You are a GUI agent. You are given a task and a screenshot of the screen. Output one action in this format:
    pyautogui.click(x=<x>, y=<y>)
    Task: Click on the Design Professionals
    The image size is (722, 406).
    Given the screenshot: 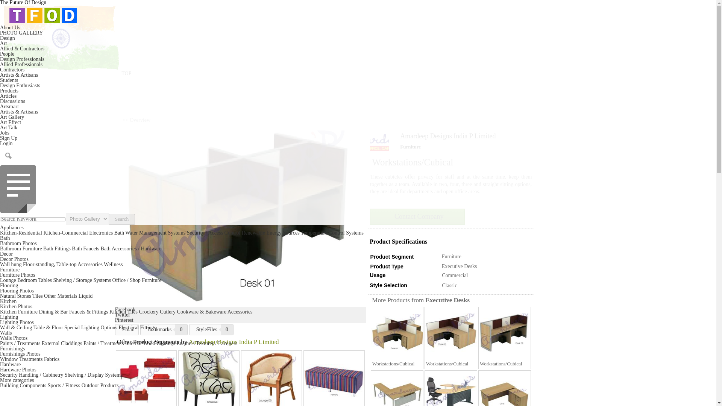 What is the action you would take?
    pyautogui.click(x=22, y=59)
    